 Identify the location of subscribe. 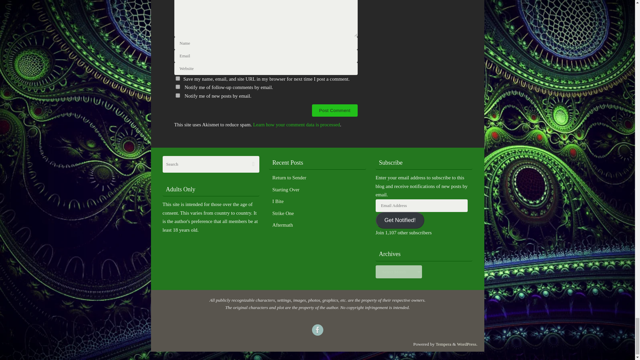
(177, 95).